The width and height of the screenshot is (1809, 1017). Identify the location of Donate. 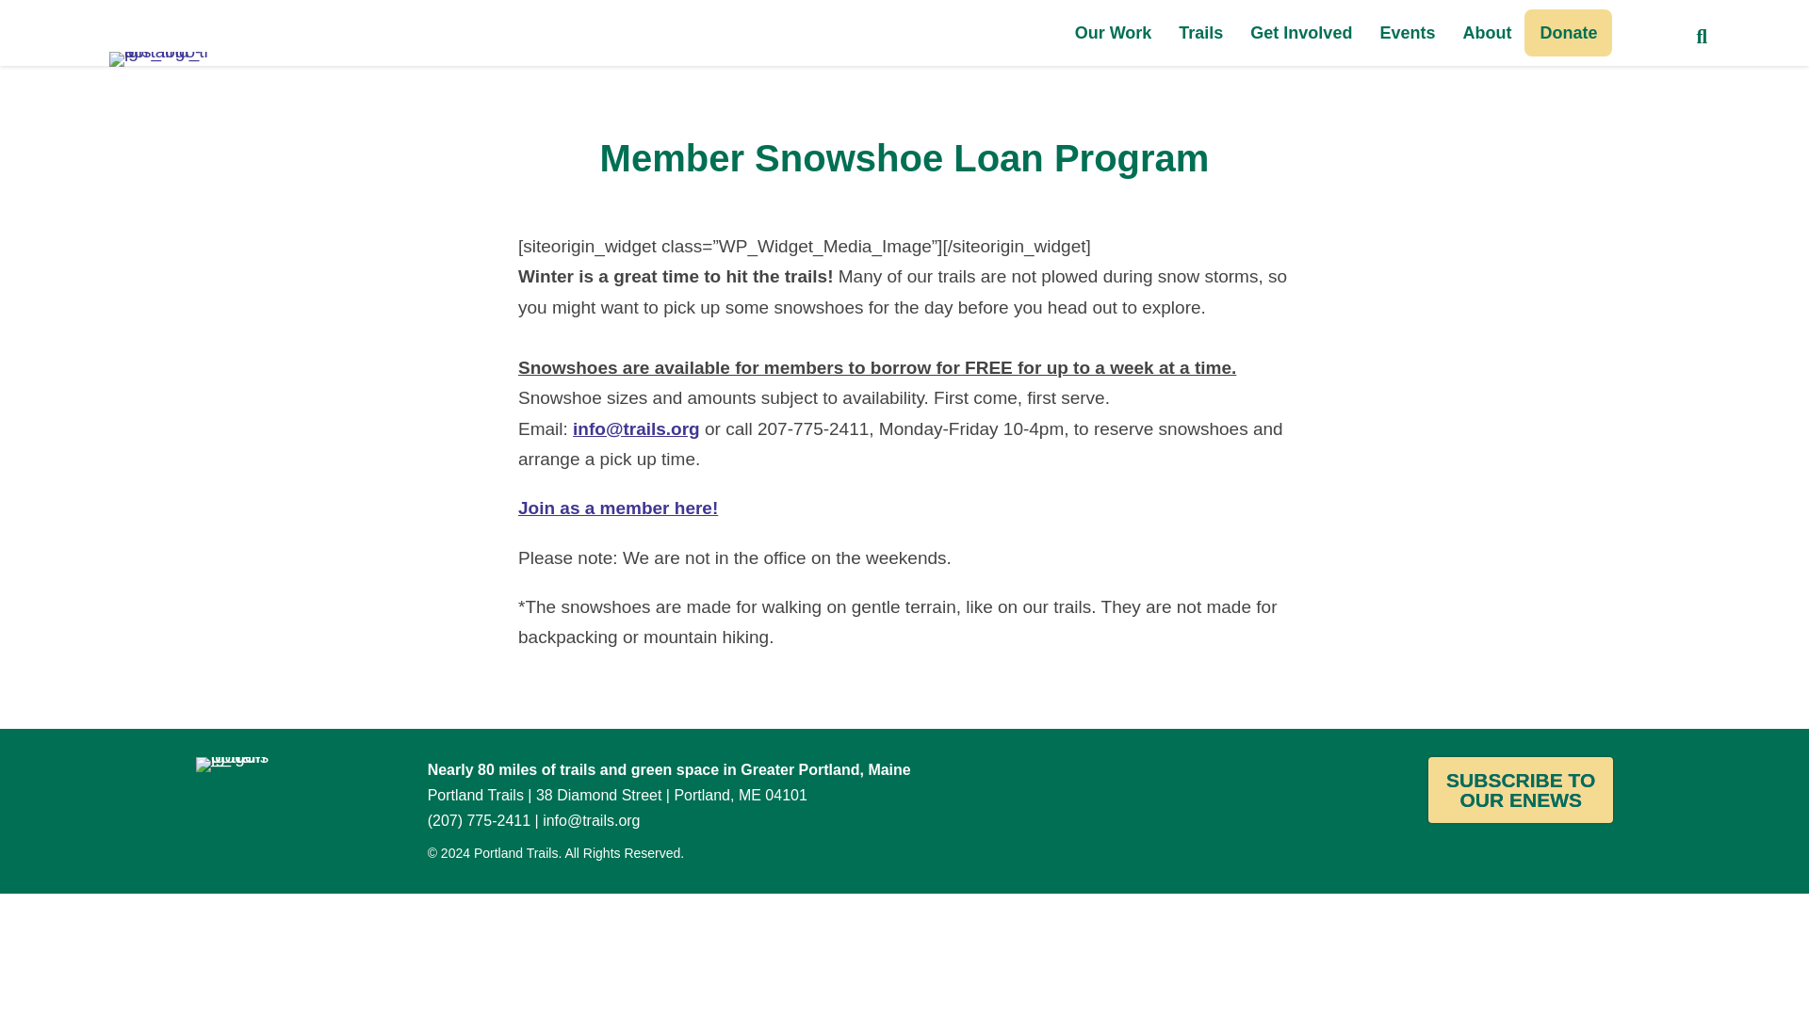
(1568, 32).